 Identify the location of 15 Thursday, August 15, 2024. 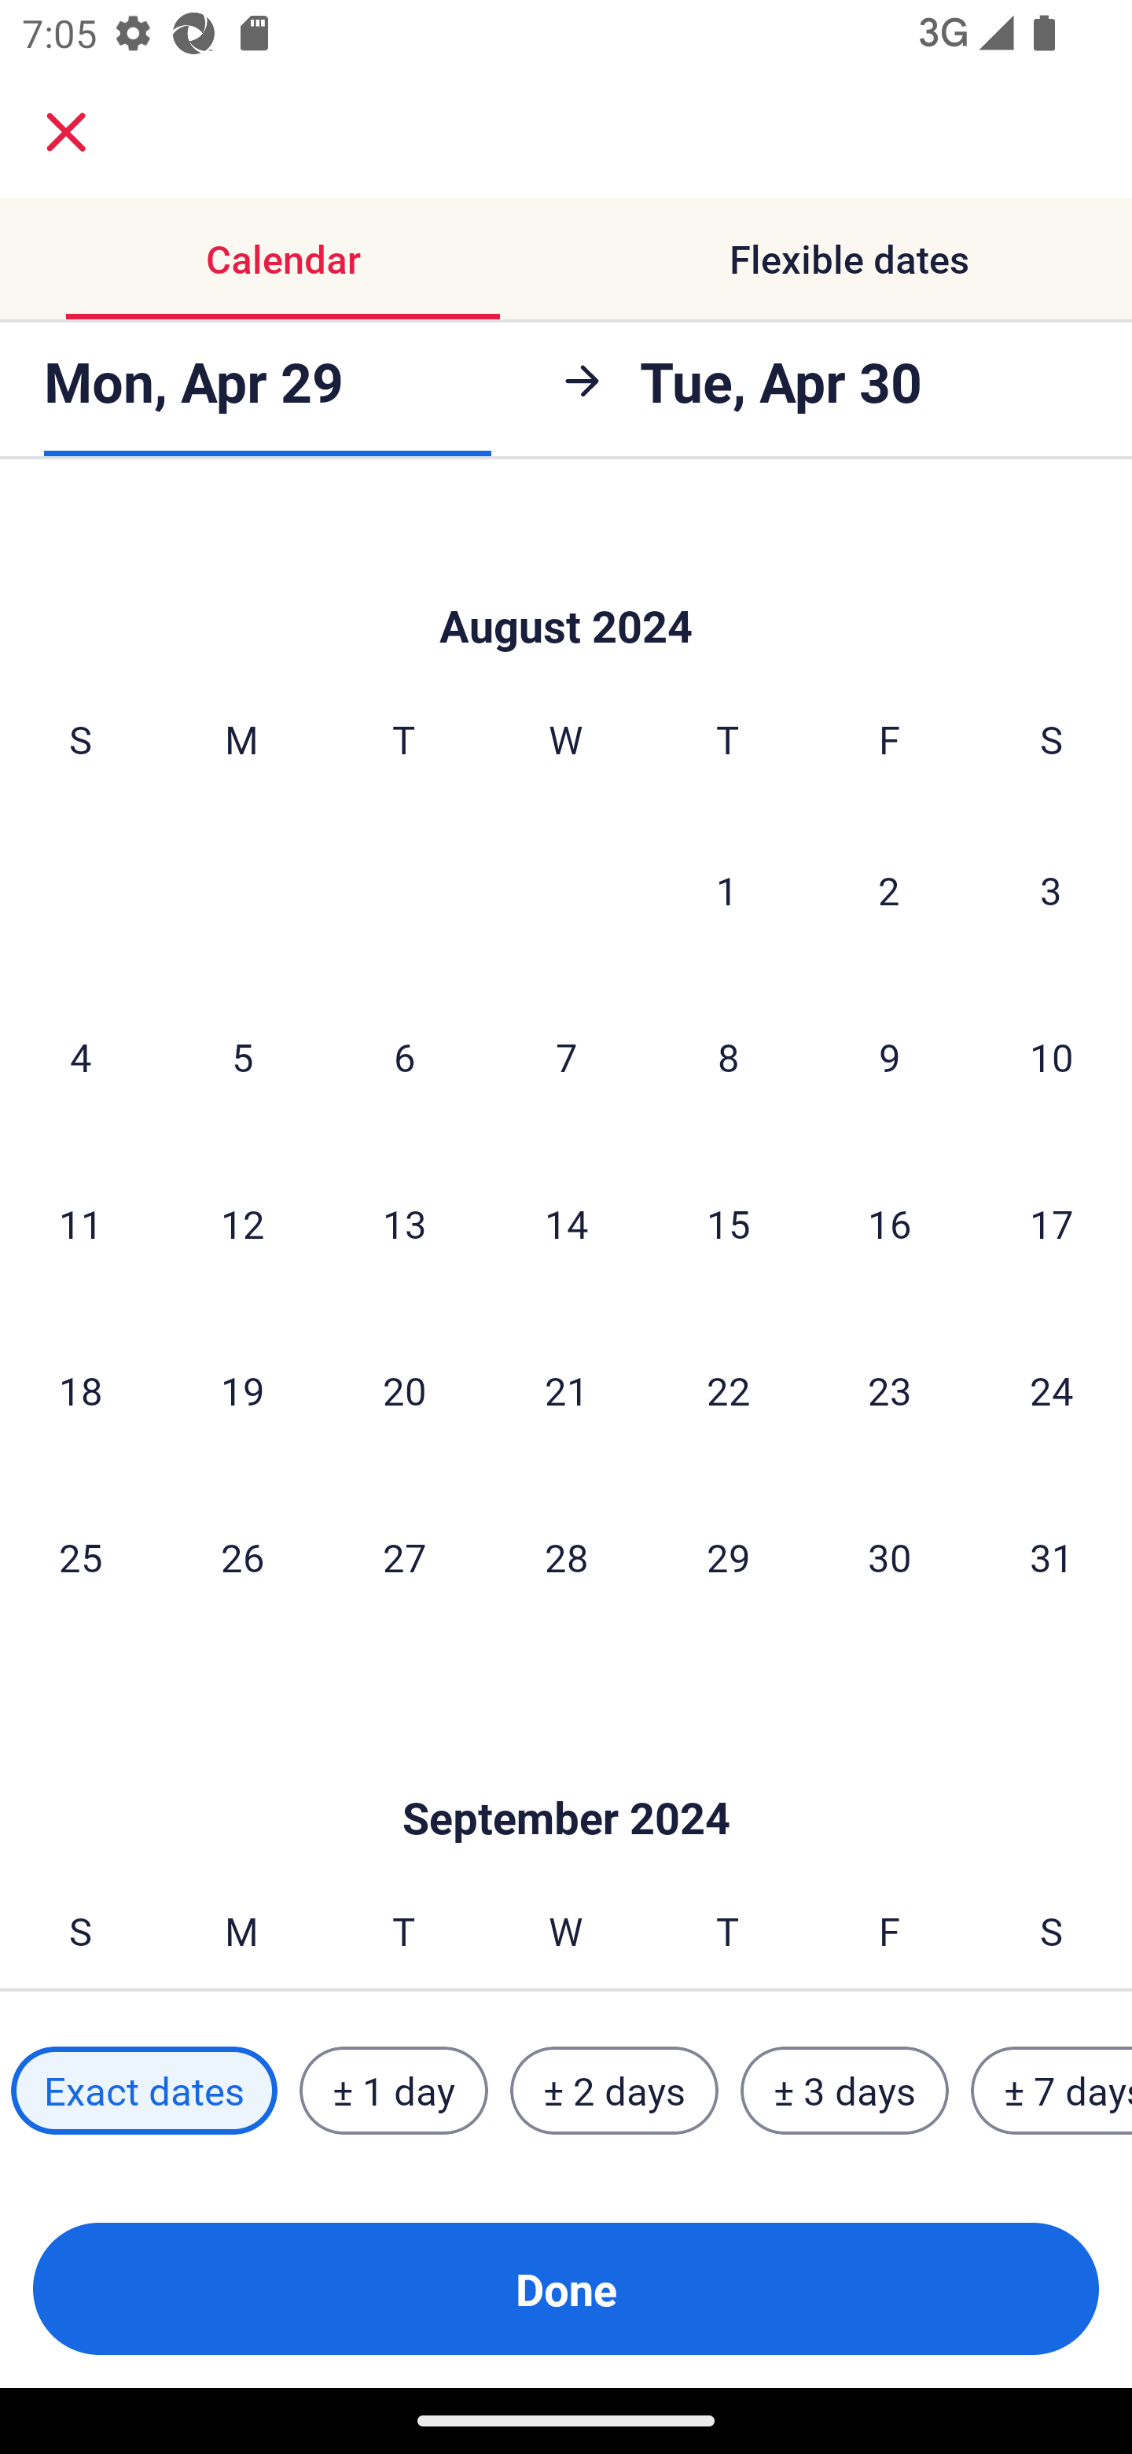
(728, 1222).